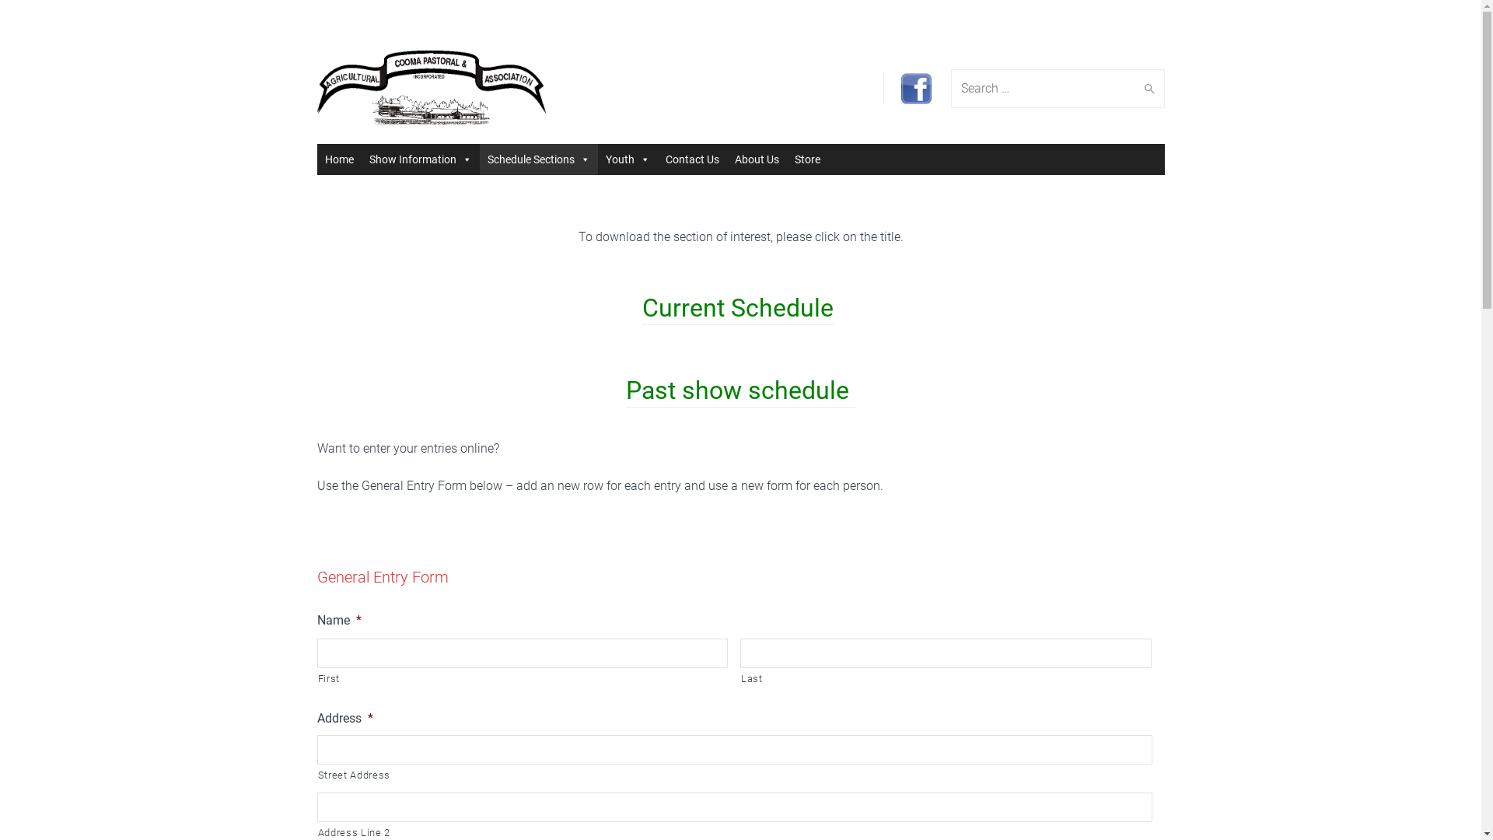 This screenshot has height=840, width=1493. I want to click on Show Information, so click(420, 159).